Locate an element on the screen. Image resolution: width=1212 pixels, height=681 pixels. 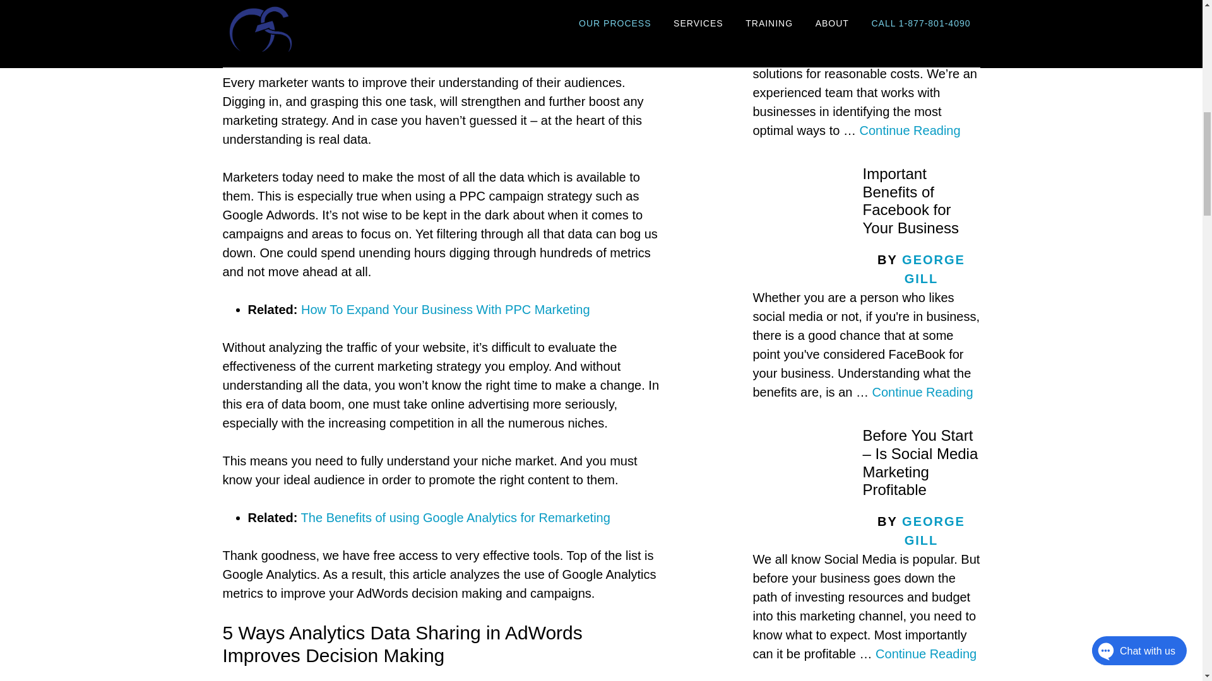
The Benefits of using Google Analytics for Remarketing is located at coordinates (456, 517).